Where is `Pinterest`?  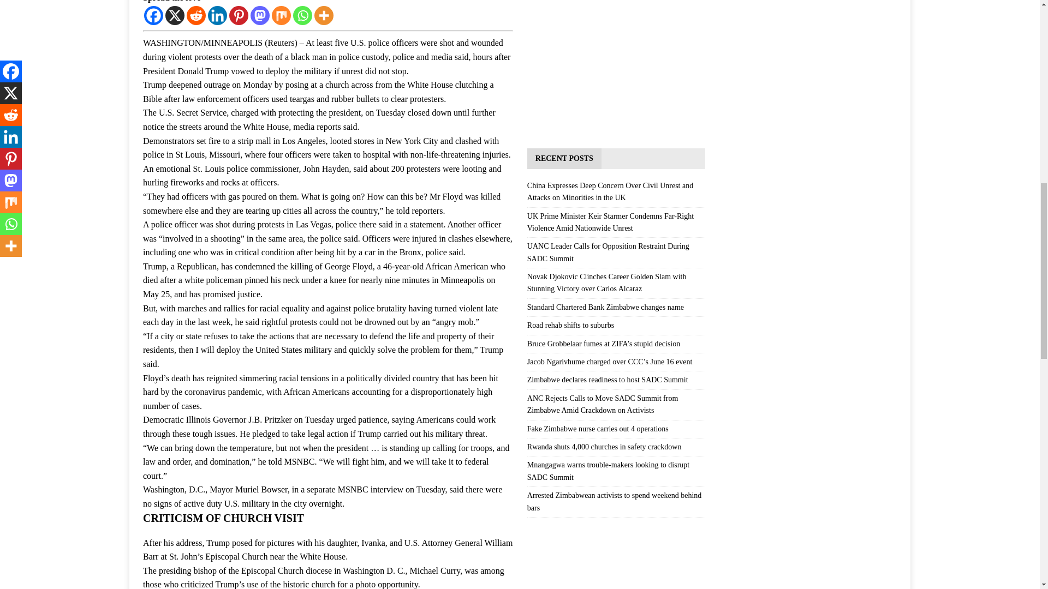 Pinterest is located at coordinates (239, 15).